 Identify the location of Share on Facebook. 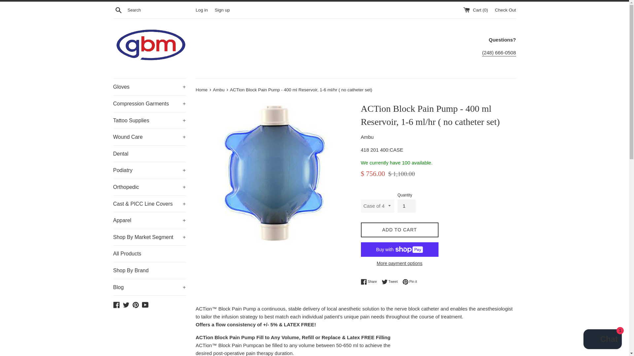
(370, 282).